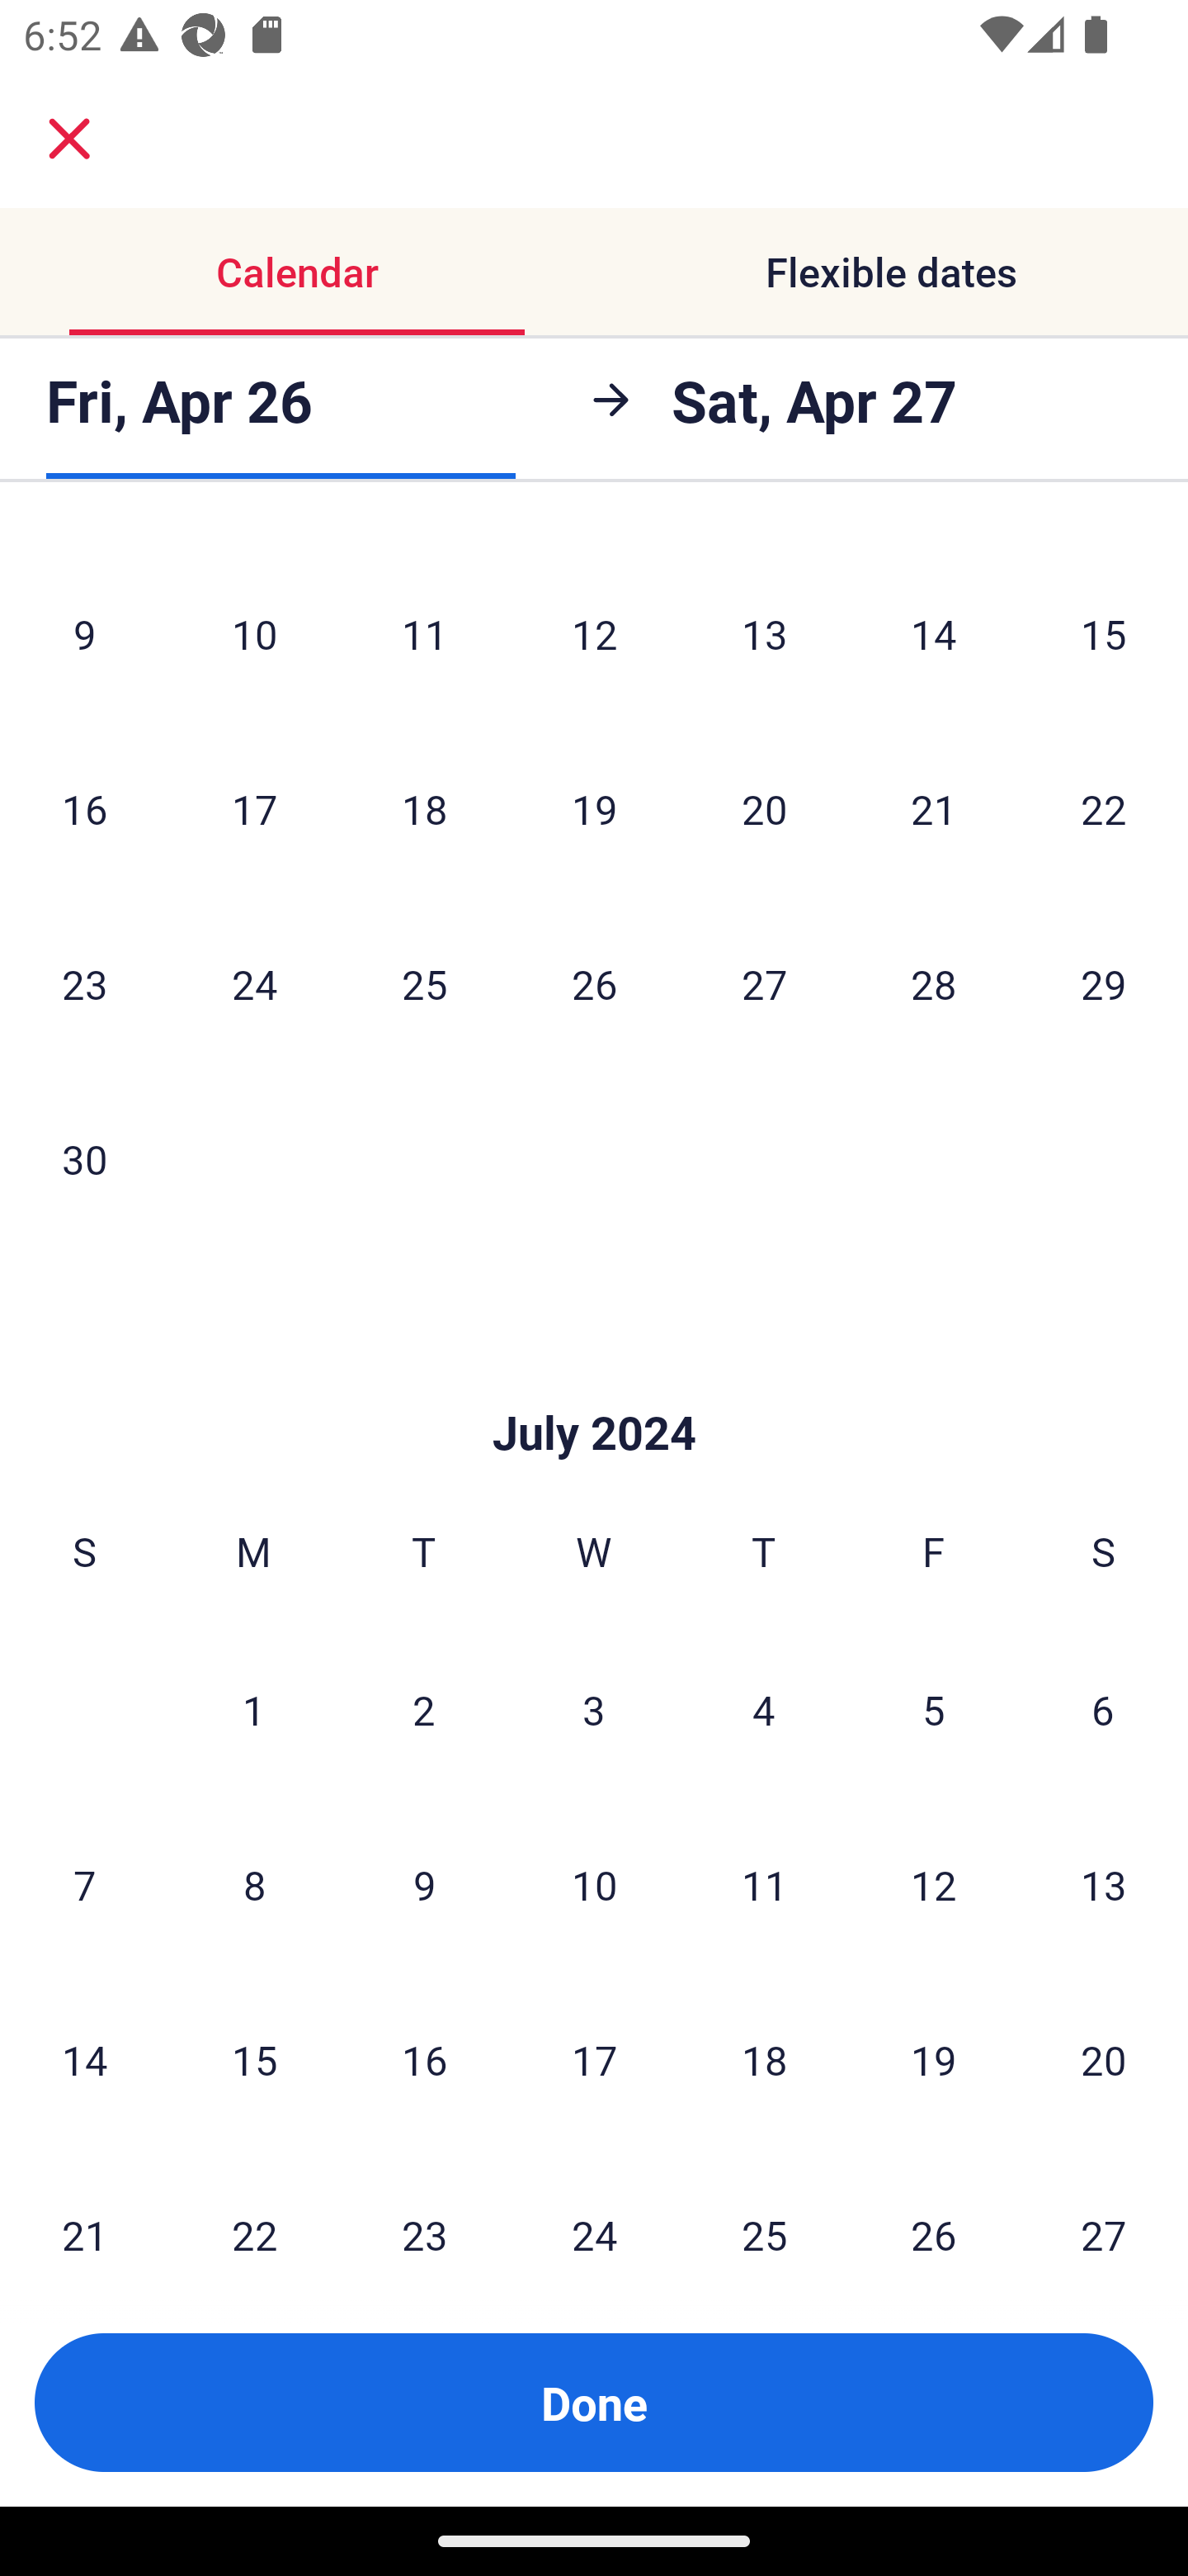  Describe the element at coordinates (891, 271) in the screenshot. I see `Flexible dates` at that location.